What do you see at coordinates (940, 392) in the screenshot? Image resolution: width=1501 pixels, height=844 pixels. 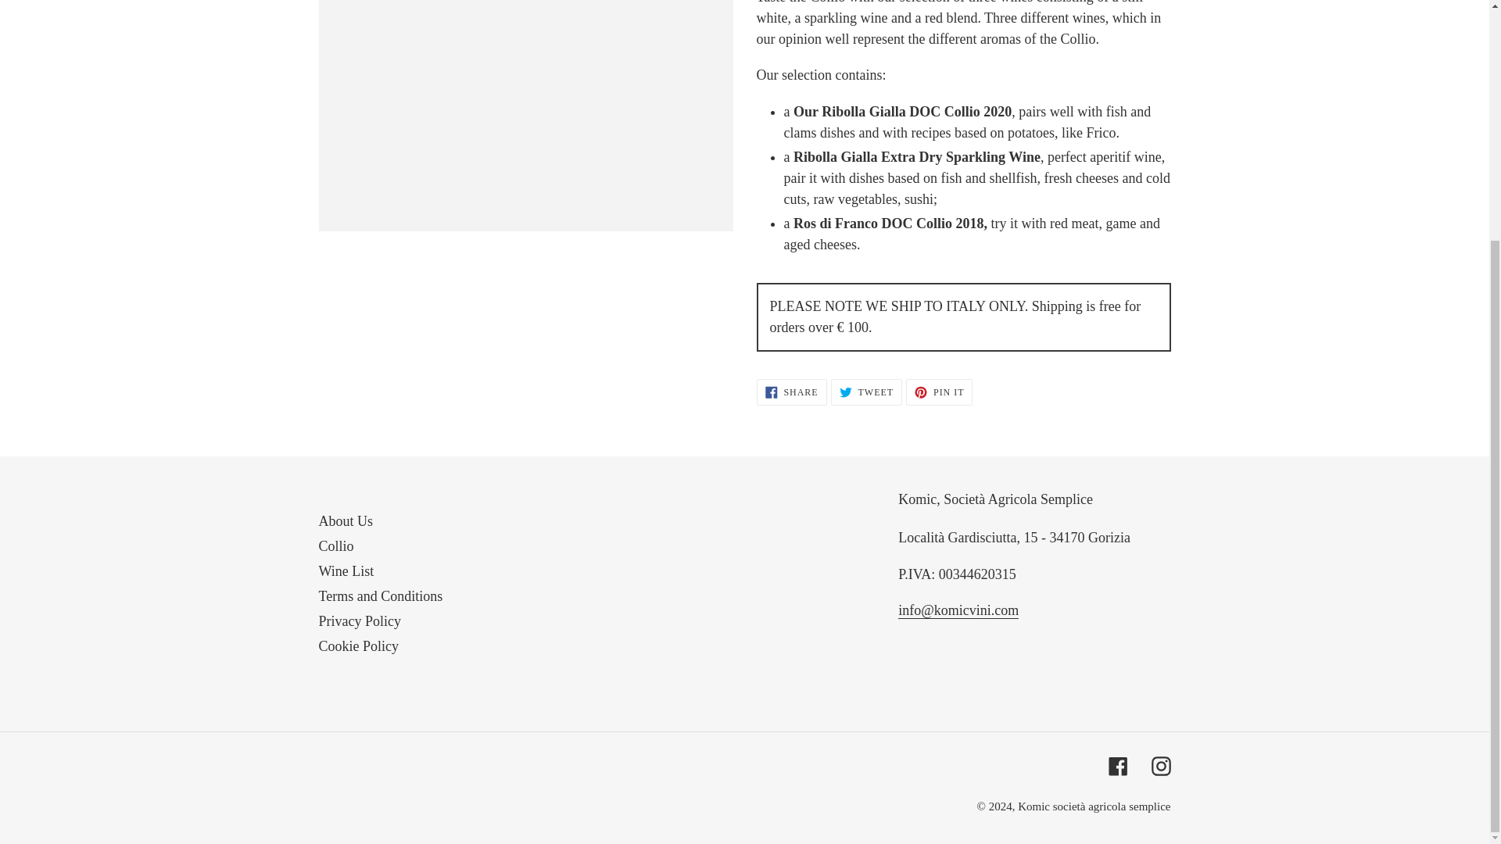 I see `About Us` at bounding box center [940, 392].